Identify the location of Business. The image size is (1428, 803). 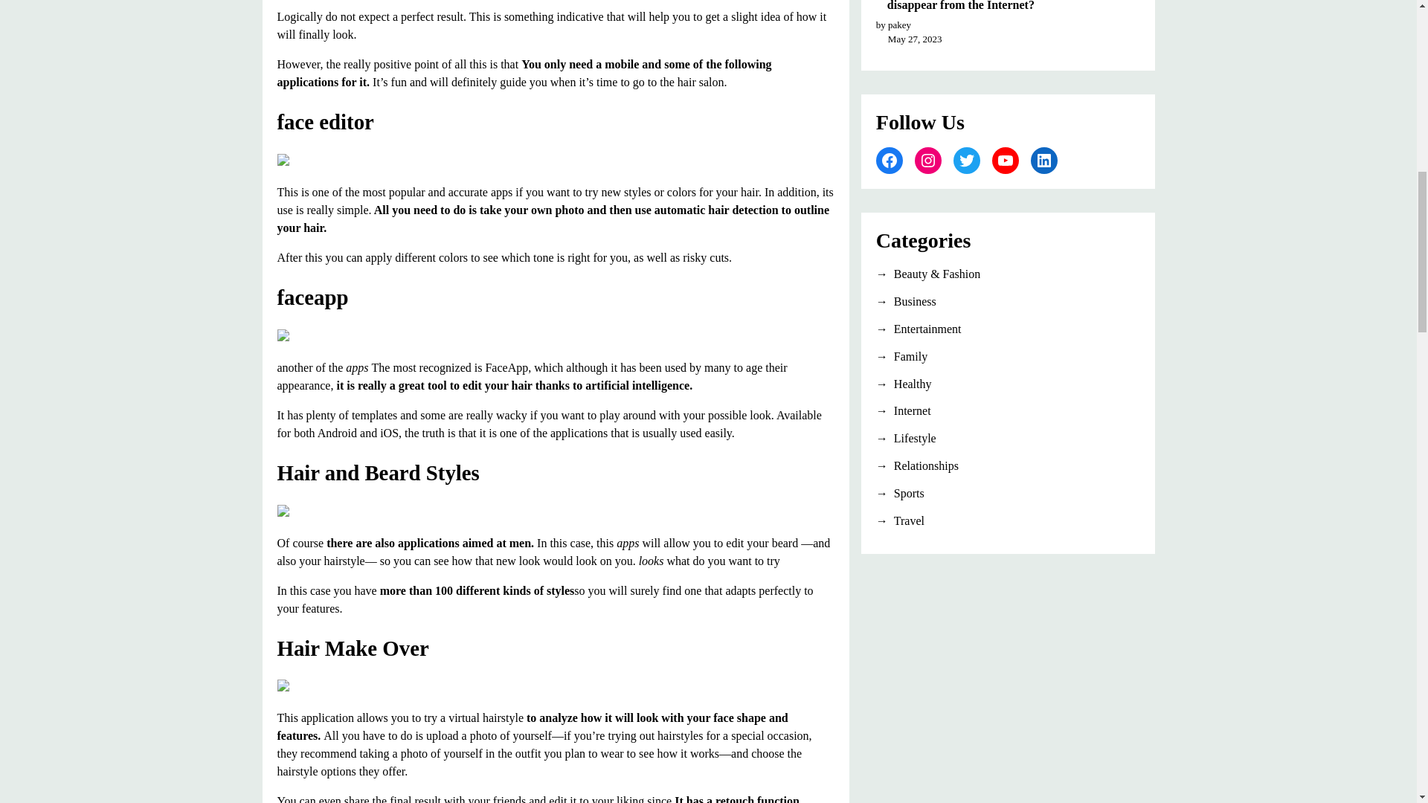
(1008, 302).